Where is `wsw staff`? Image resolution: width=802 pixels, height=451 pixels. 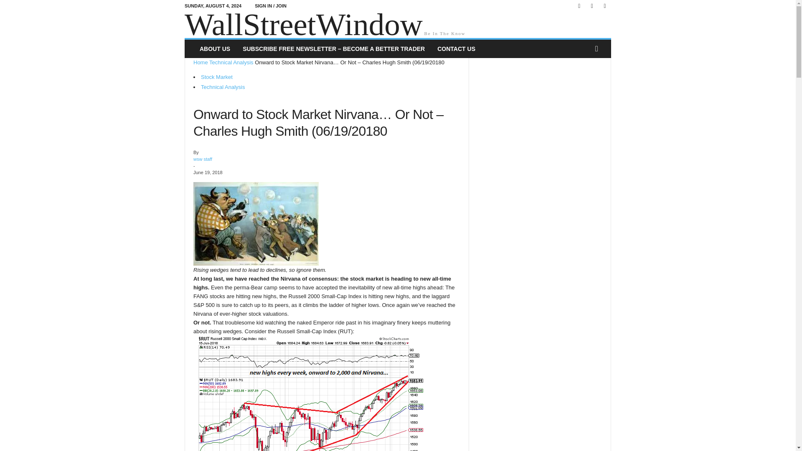
wsw staff is located at coordinates (203, 159).